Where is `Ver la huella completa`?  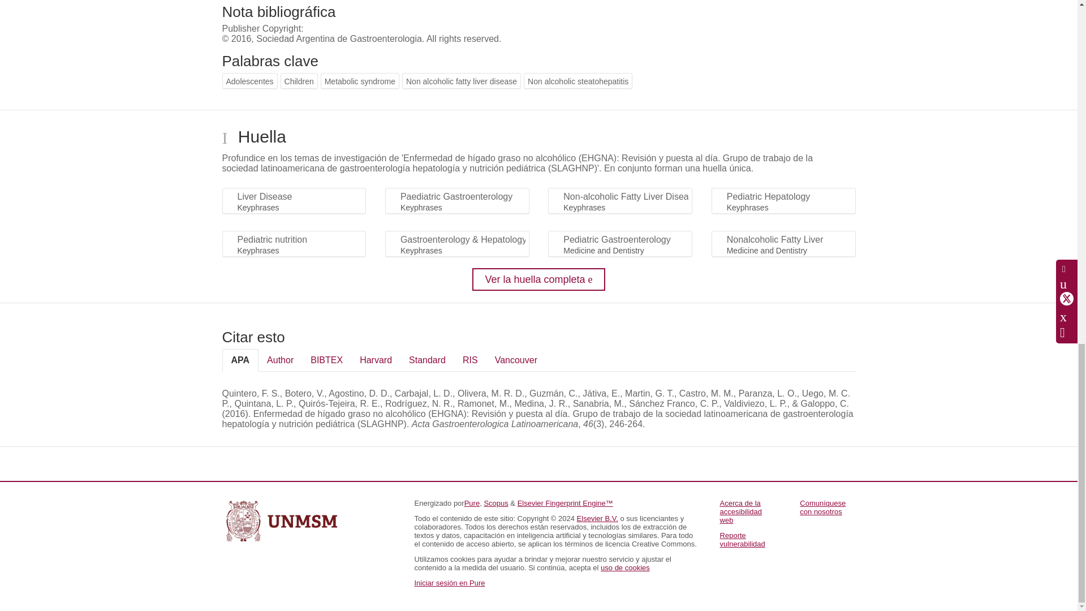
Ver la huella completa is located at coordinates (538, 279).